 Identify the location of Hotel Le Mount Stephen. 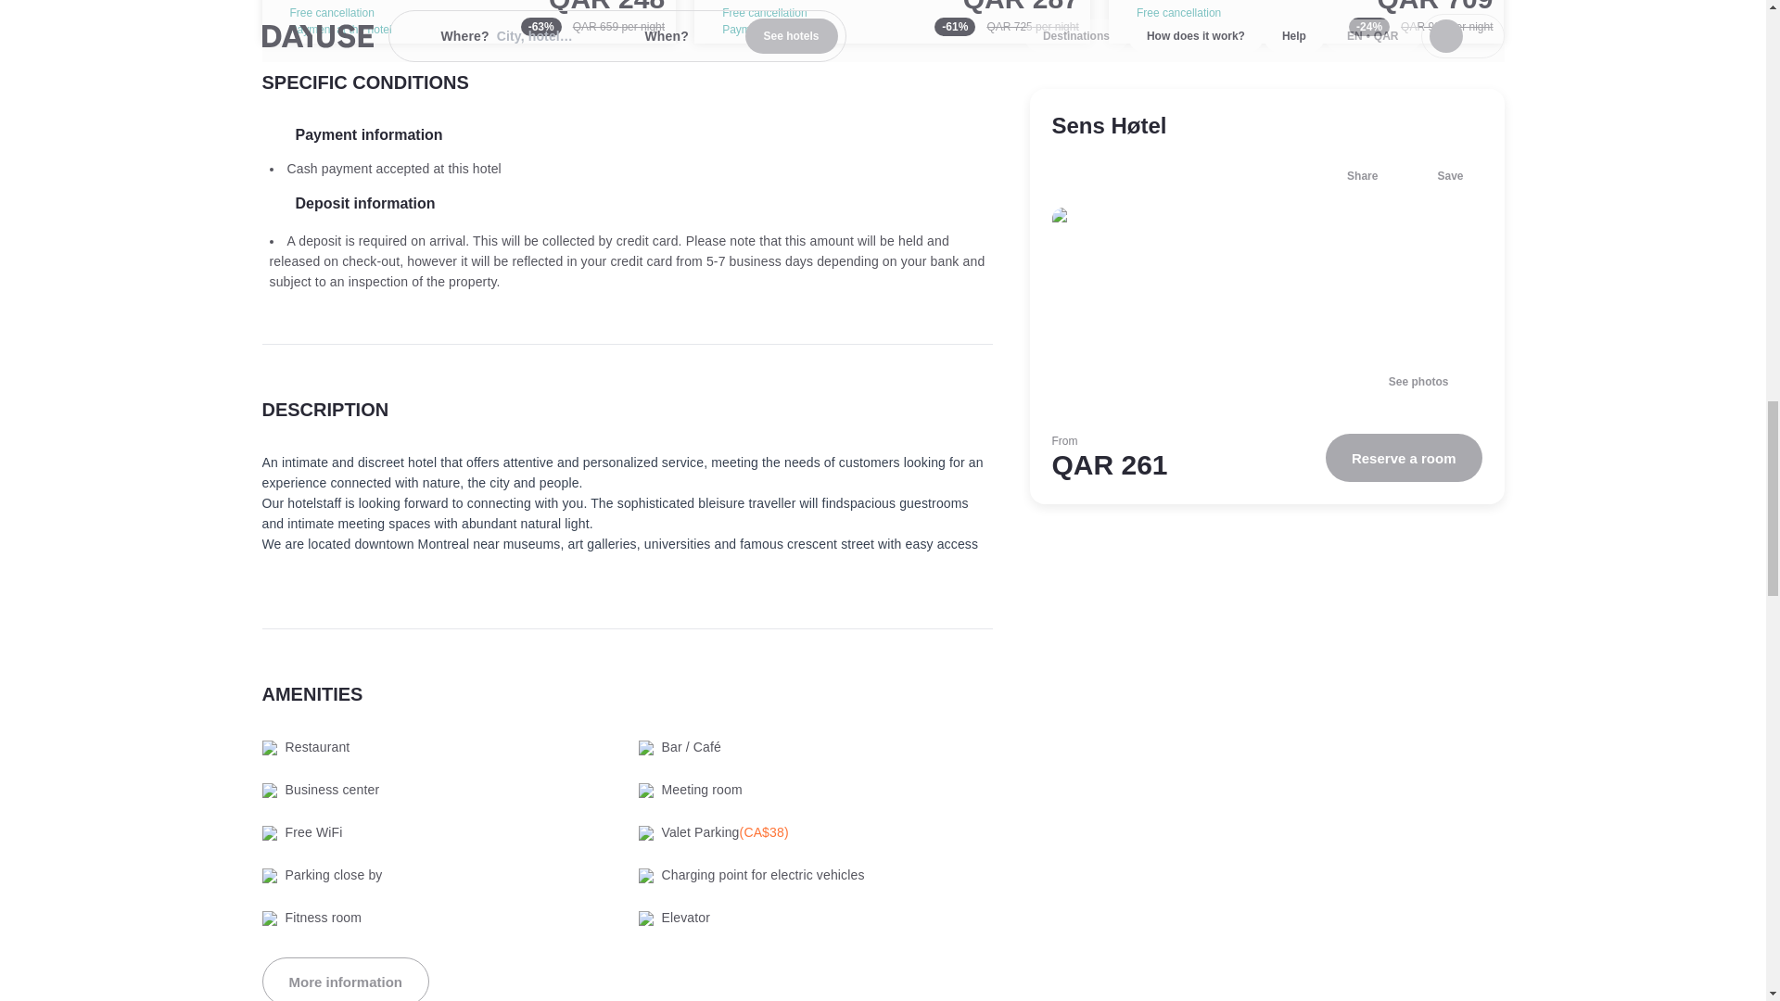
(1306, 22).